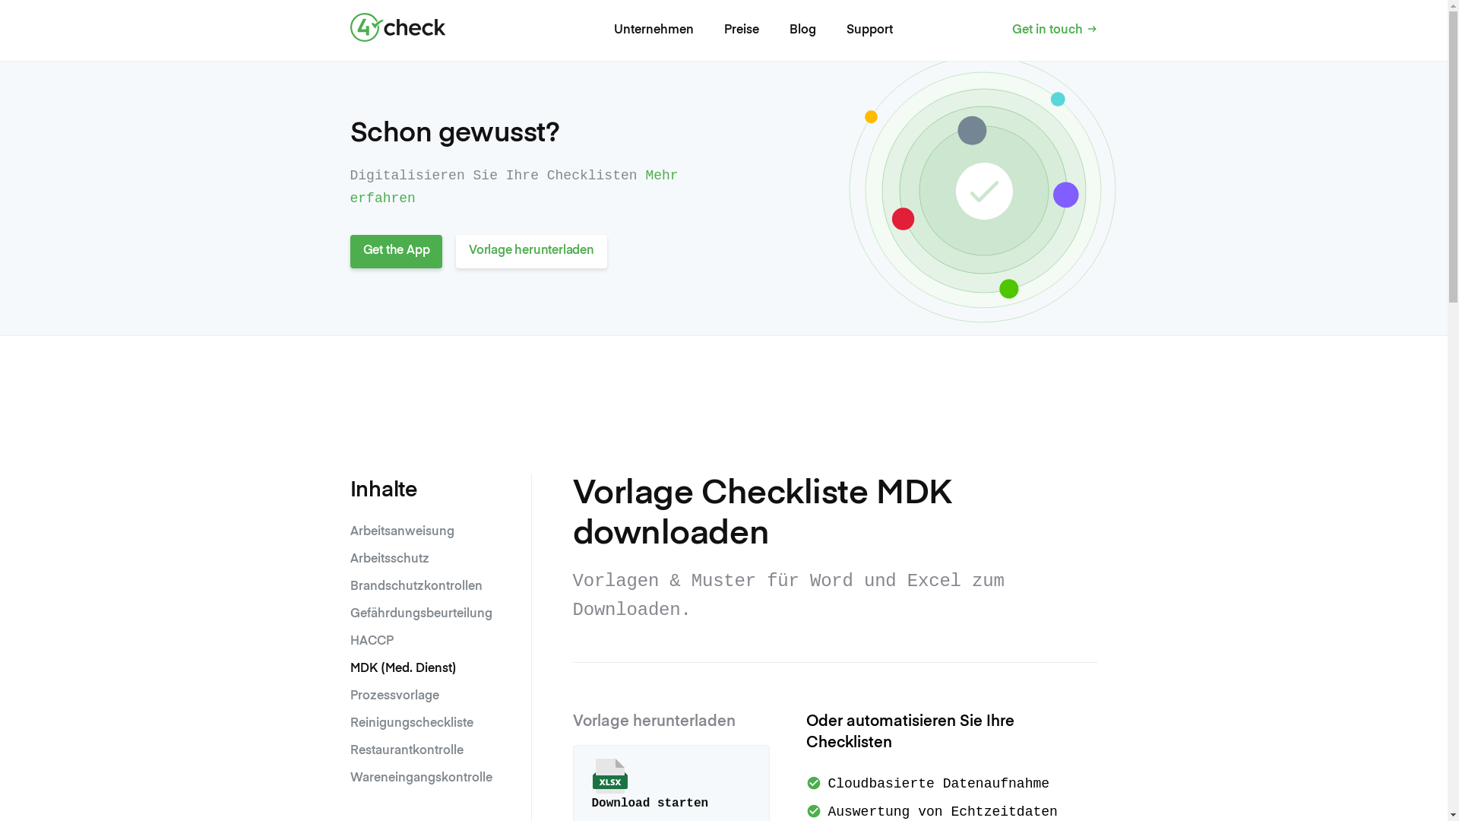  I want to click on Arbeitsschutz, so click(389, 559).